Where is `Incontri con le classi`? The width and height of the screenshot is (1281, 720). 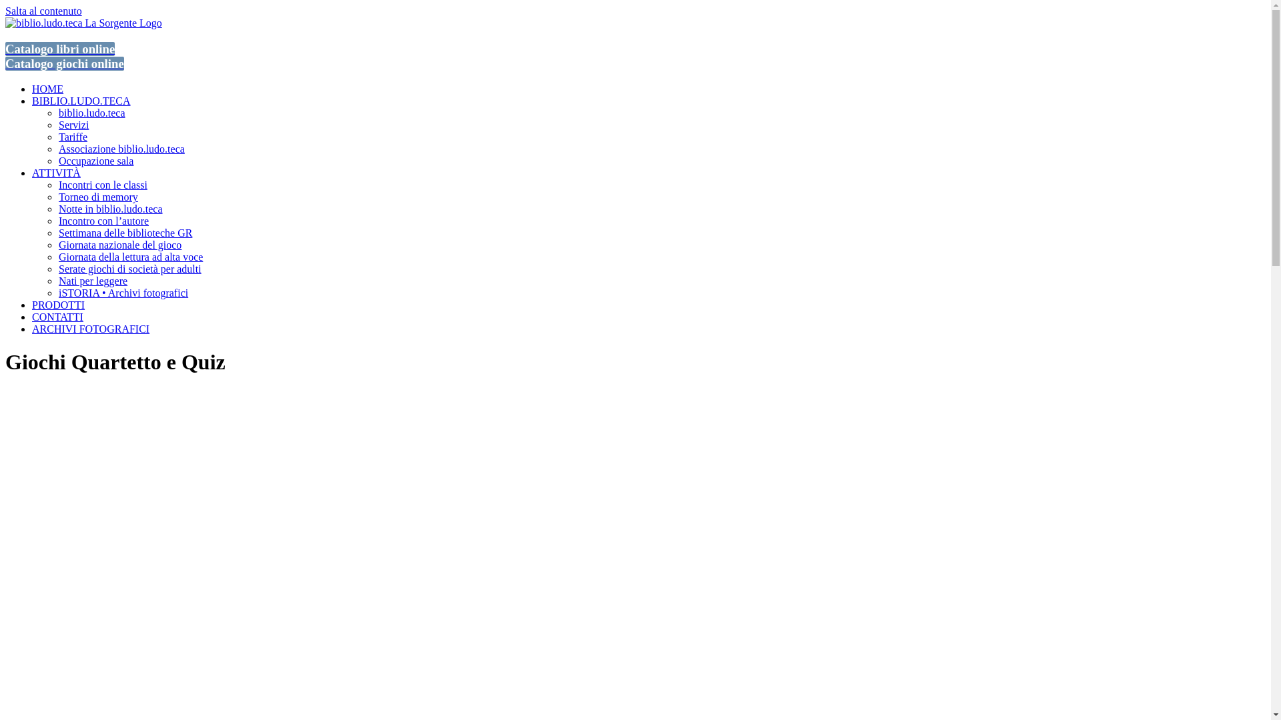 Incontri con le classi is located at coordinates (103, 185).